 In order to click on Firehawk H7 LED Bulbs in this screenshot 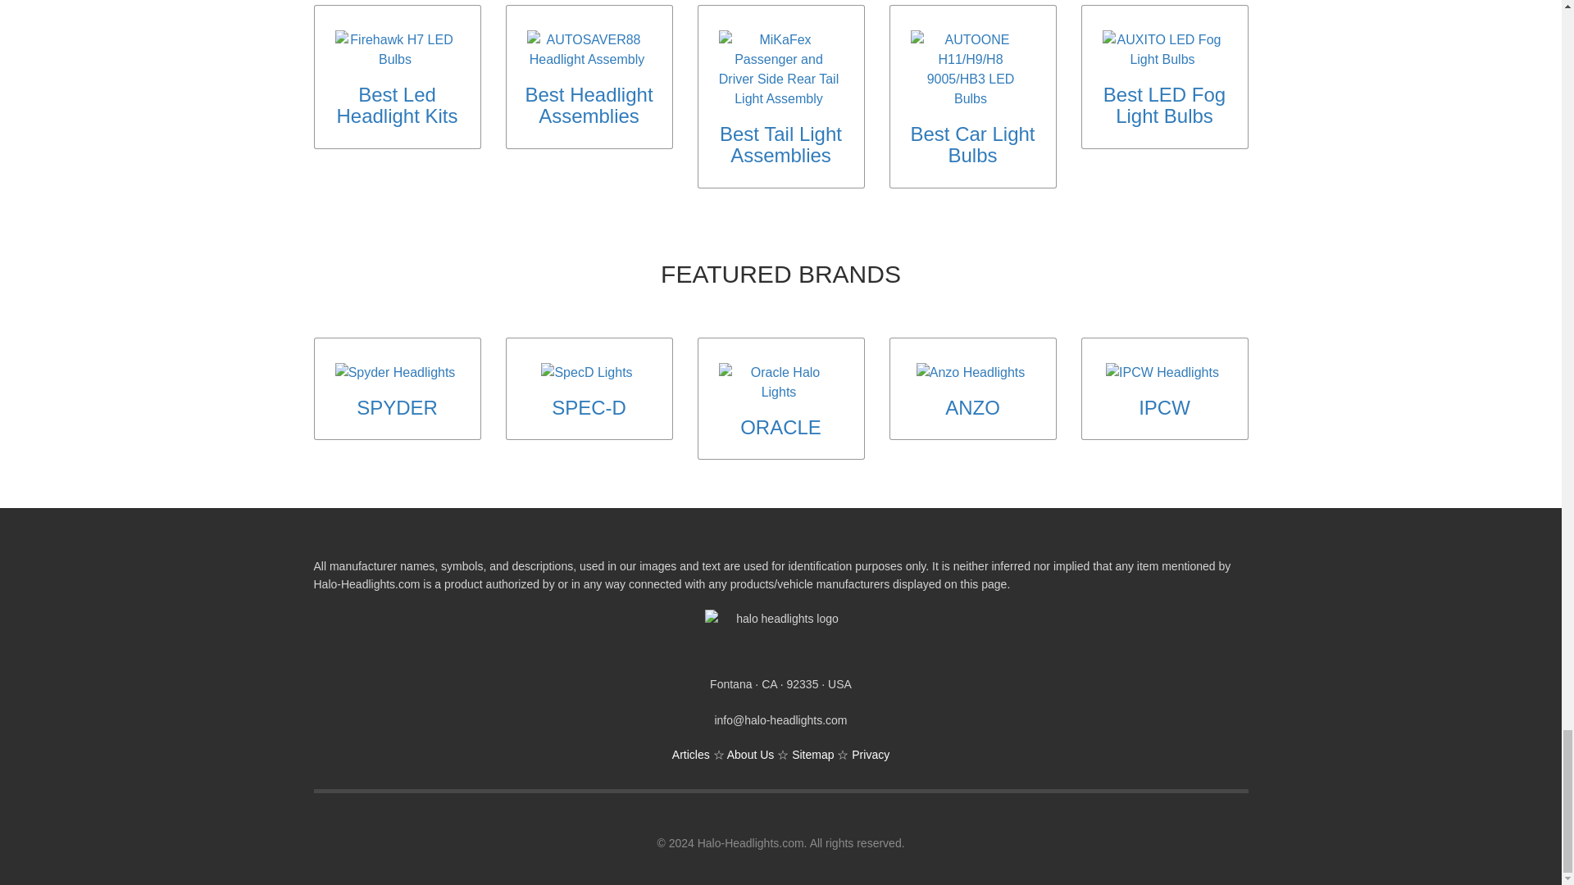, I will do `click(393, 49)`.